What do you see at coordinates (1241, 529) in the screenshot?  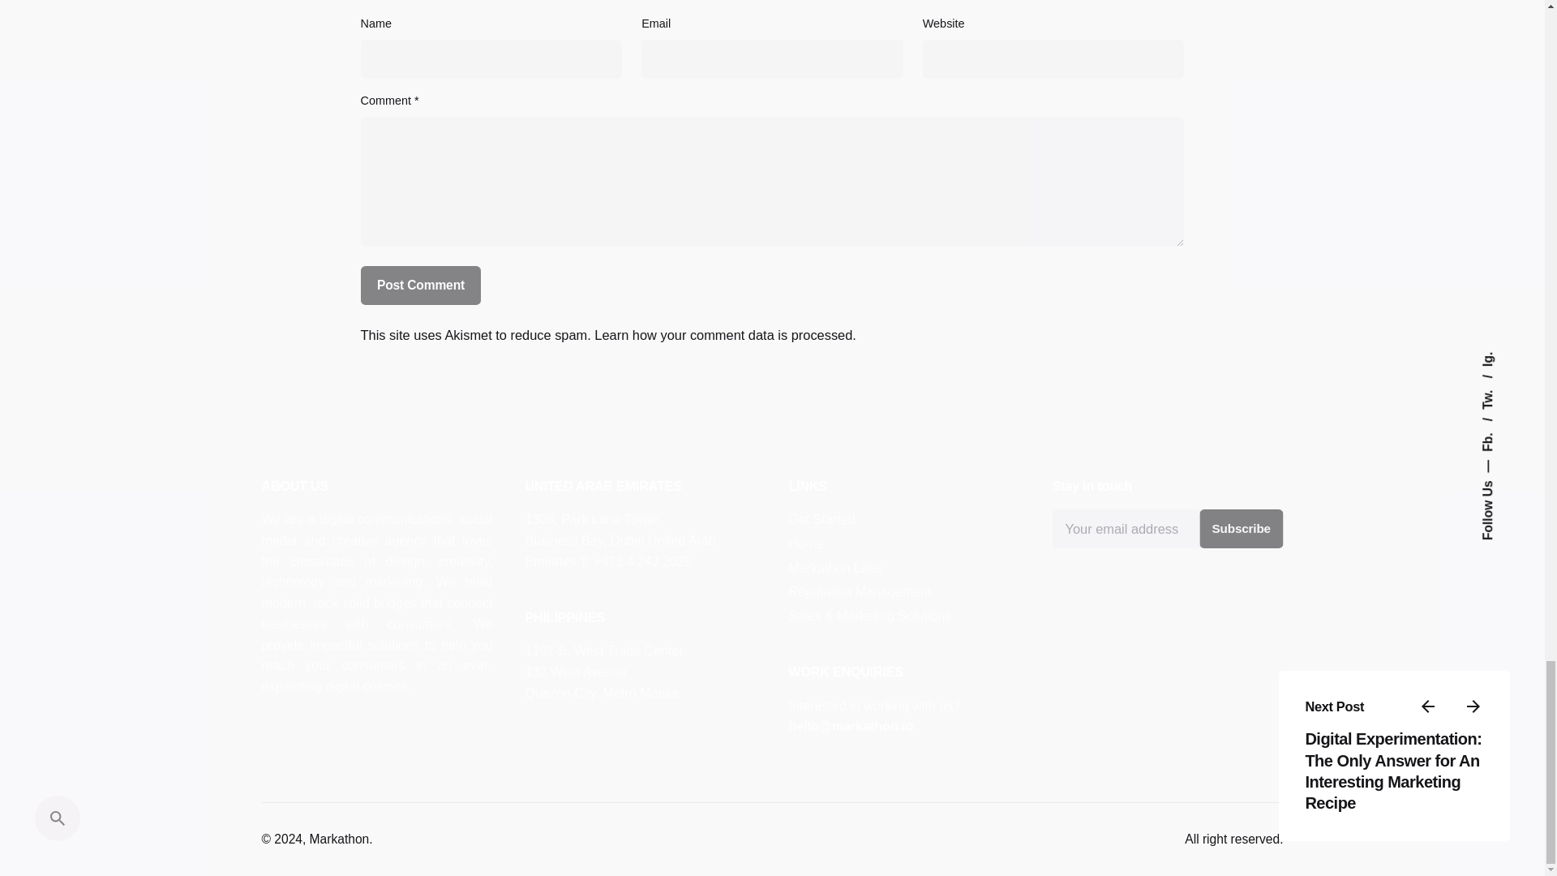 I see `Subscribe` at bounding box center [1241, 529].